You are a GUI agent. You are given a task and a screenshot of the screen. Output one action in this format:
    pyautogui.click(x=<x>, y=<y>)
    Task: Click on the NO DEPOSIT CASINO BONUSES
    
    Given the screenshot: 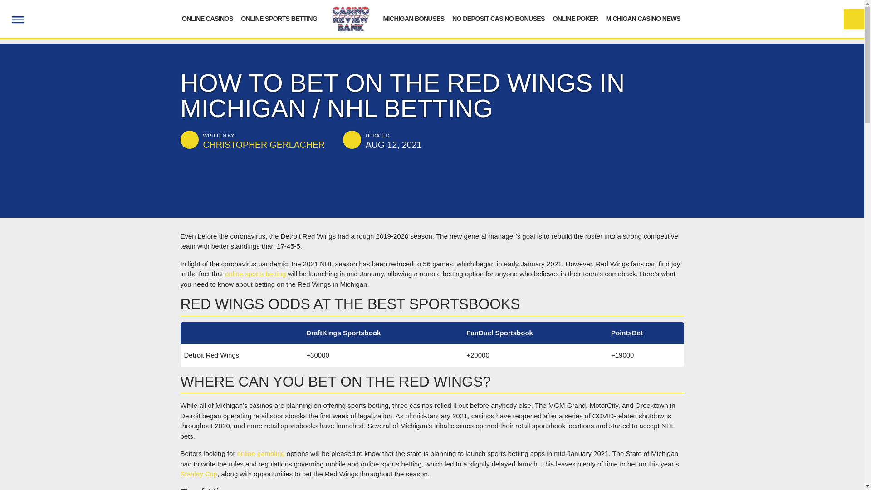 What is the action you would take?
    pyautogui.click(x=498, y=18)
    